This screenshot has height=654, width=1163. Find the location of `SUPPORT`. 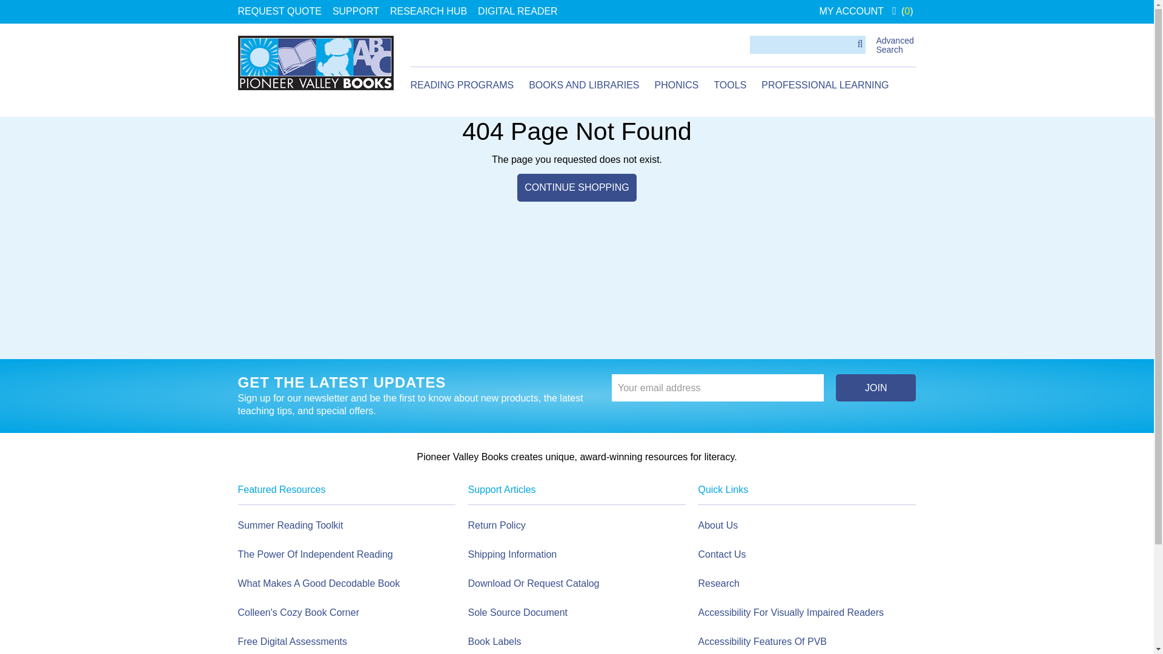

SUPPORT is located at coordinates (356, 11).